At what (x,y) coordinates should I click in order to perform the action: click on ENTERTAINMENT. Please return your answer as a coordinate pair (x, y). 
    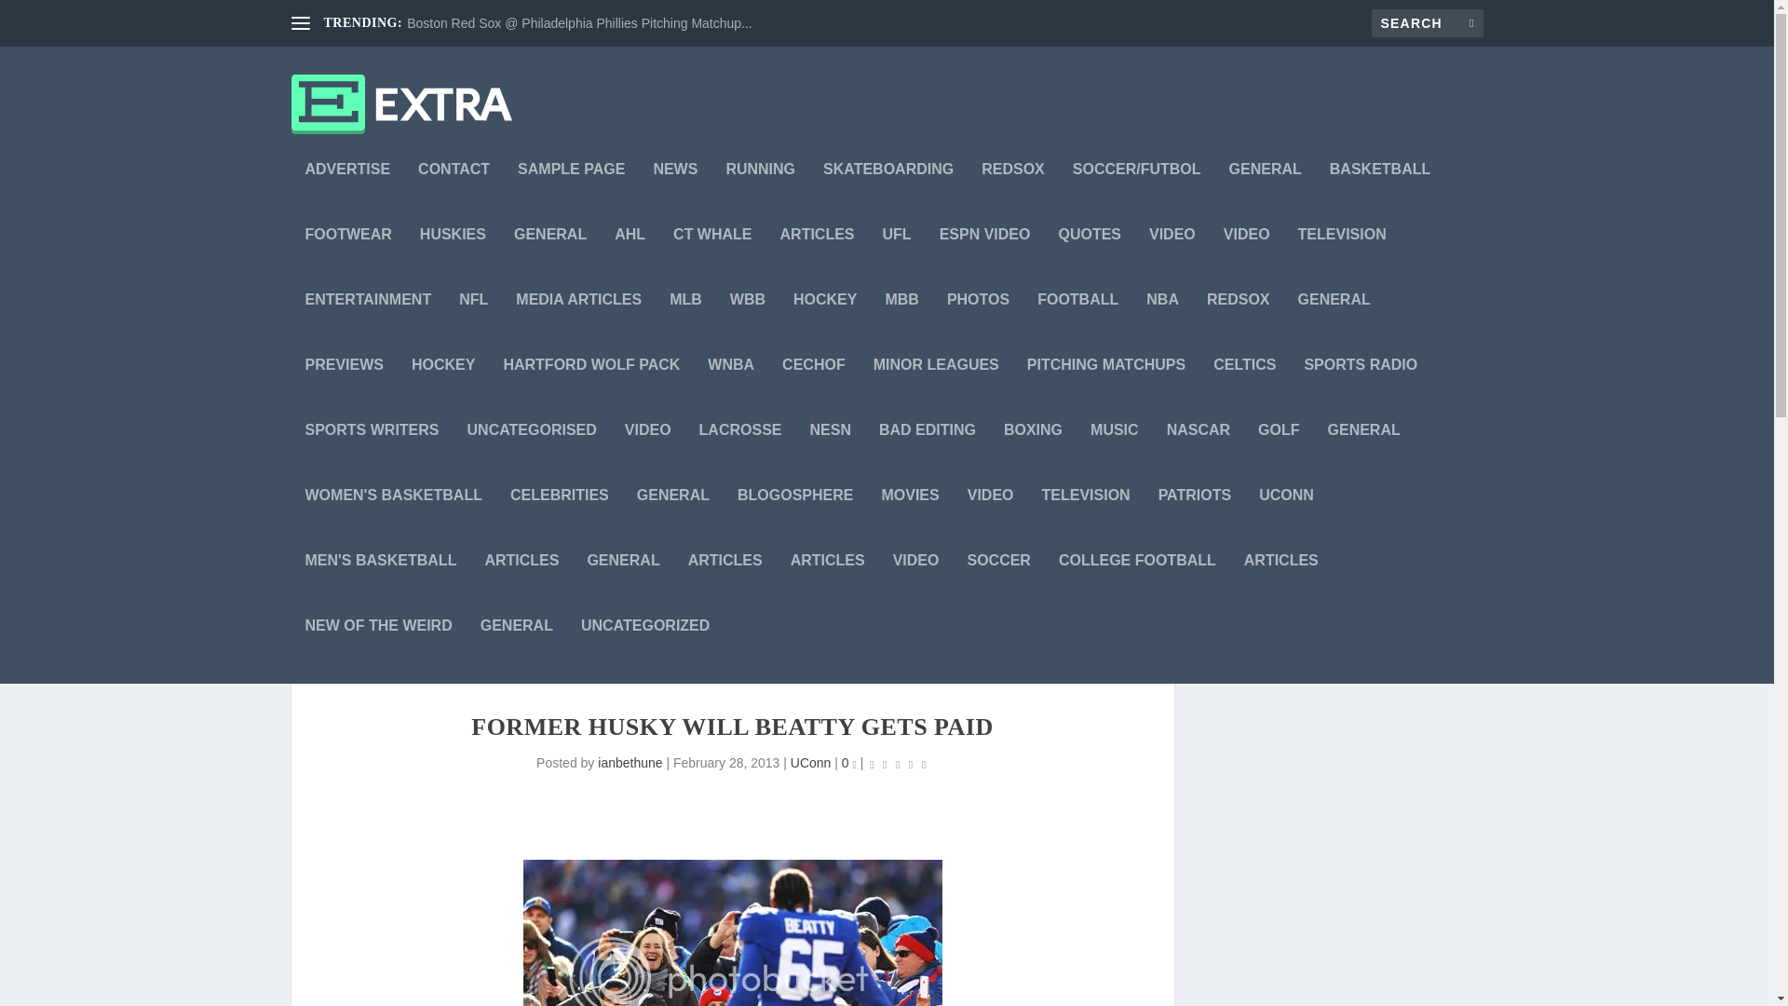
    Looking at the image, I should click on (369, 325).